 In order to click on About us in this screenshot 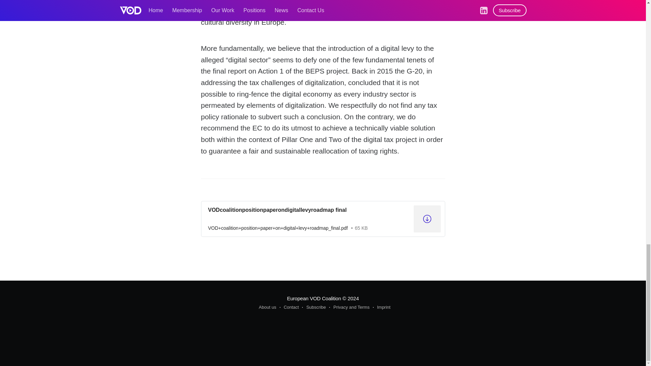, I will do `click(267, 307)`.